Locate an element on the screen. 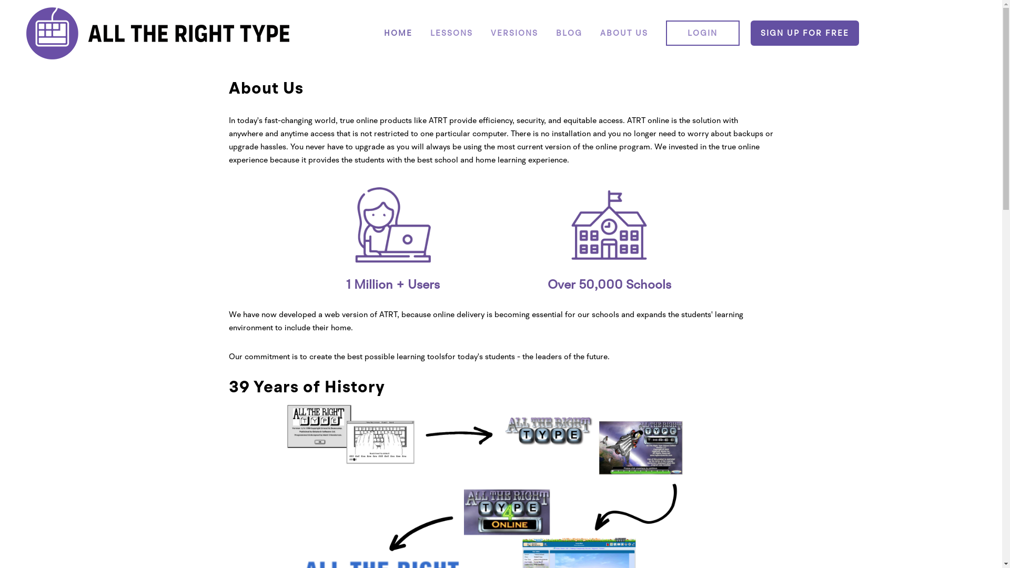 The width and height of the screenshot is (1010, 568). VERSIONS is located at coordinates (514, 33).